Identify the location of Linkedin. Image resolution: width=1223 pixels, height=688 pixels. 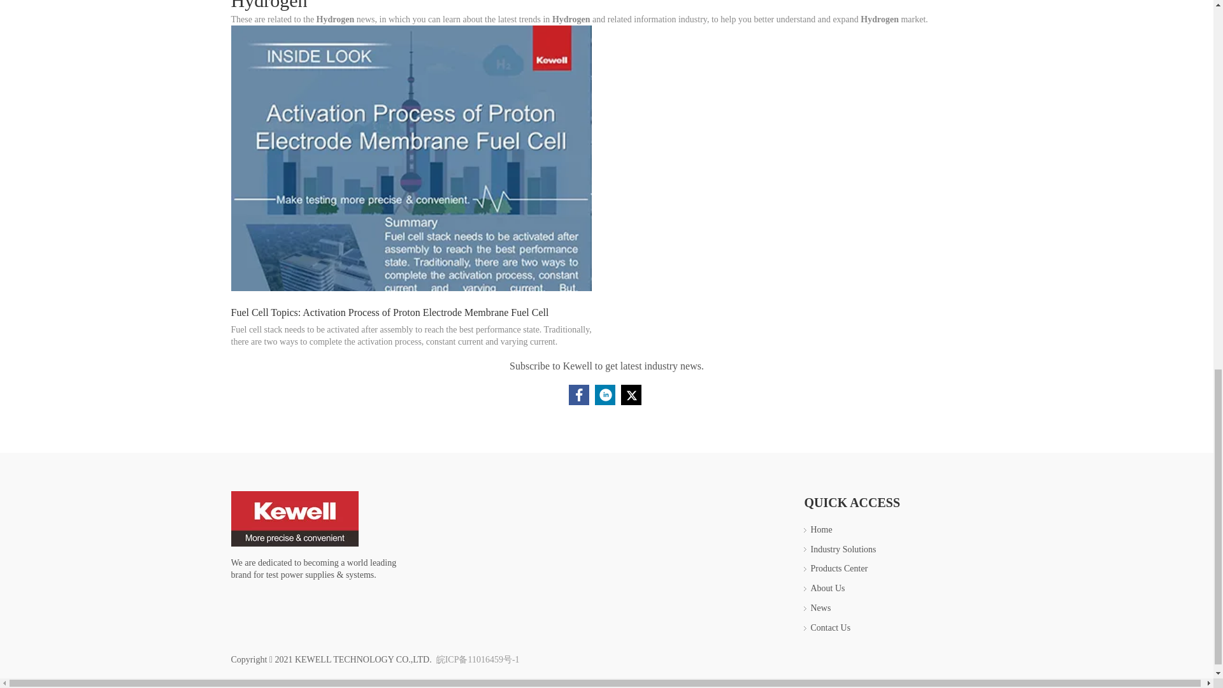
(604, 395).